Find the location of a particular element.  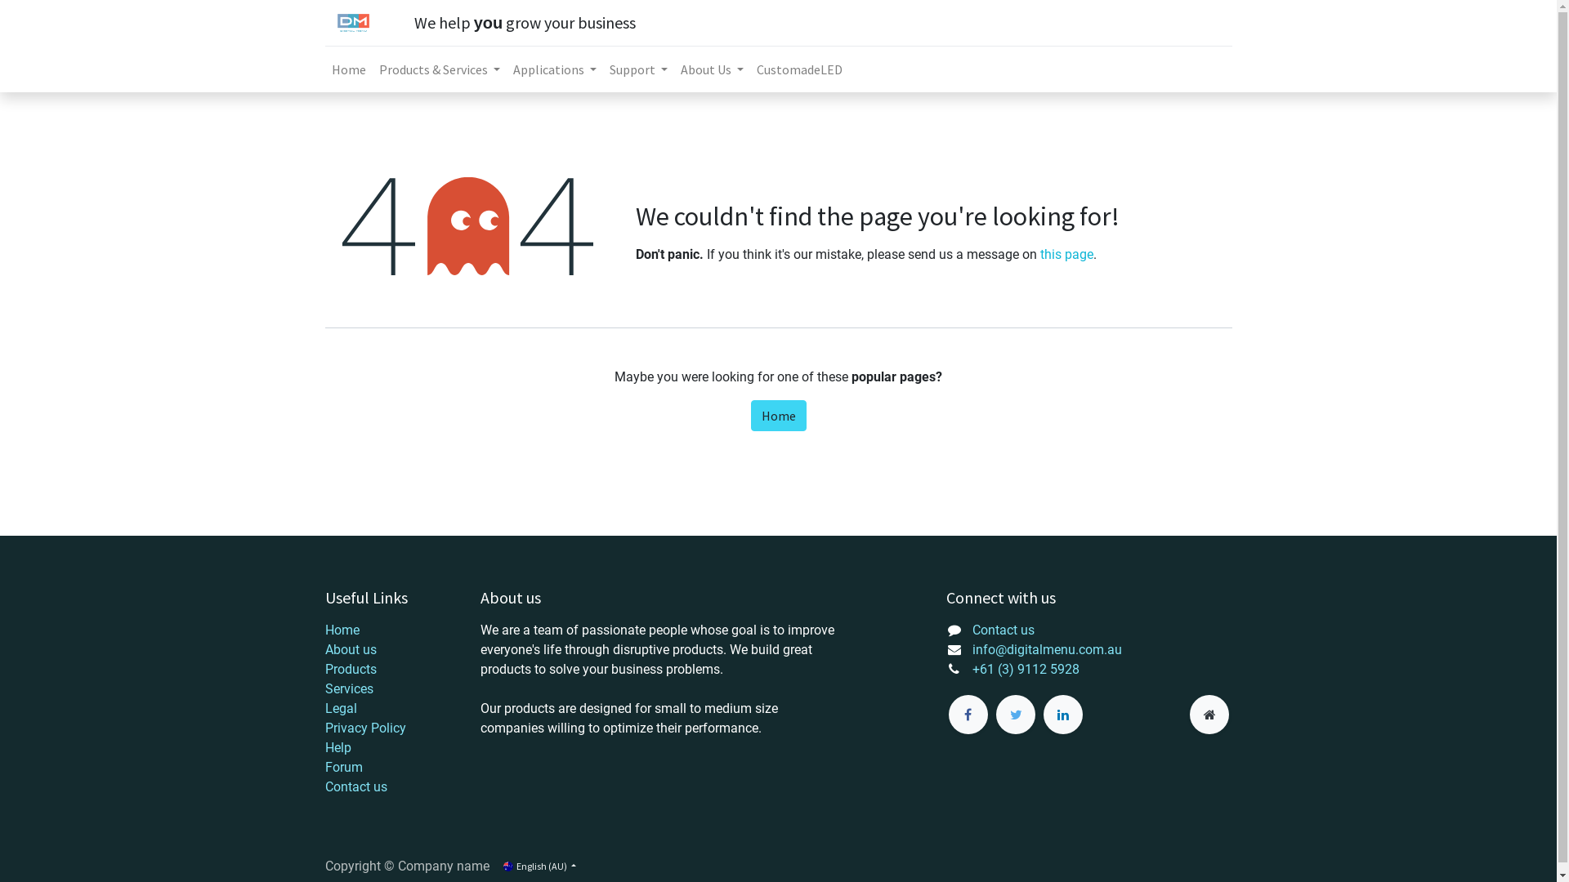

Home is located at coordinates (349, 69).